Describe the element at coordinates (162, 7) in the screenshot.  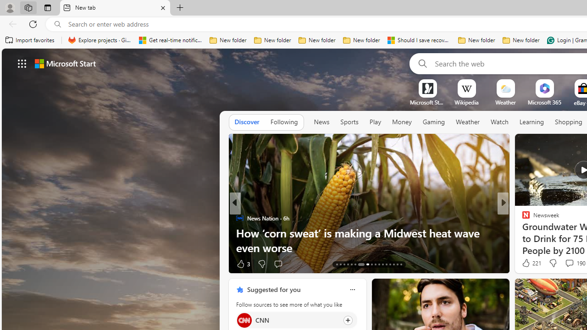
I see `Close tab` at that location.